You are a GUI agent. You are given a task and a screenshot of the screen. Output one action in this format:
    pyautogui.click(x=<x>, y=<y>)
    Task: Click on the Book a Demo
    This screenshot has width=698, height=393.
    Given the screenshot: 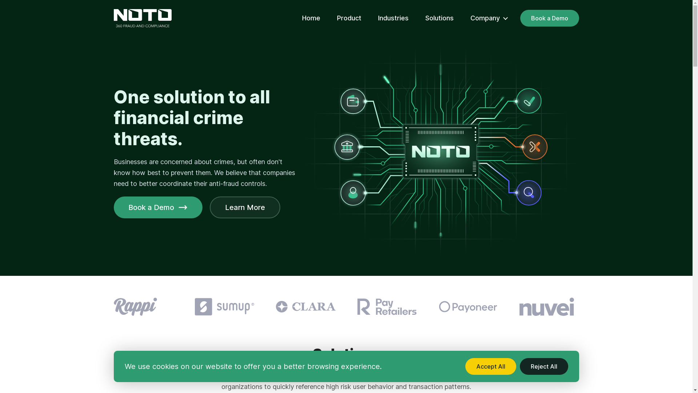 What is the action you would take?
    pyautogui.click(x=549, y=18)
    